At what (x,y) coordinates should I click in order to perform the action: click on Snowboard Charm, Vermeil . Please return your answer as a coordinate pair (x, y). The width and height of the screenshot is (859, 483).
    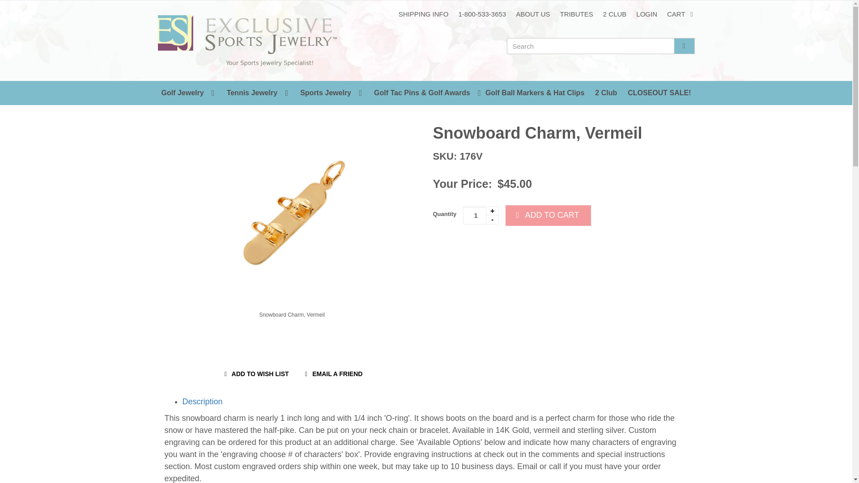
    Looking at the image, I should click on (292, 212).